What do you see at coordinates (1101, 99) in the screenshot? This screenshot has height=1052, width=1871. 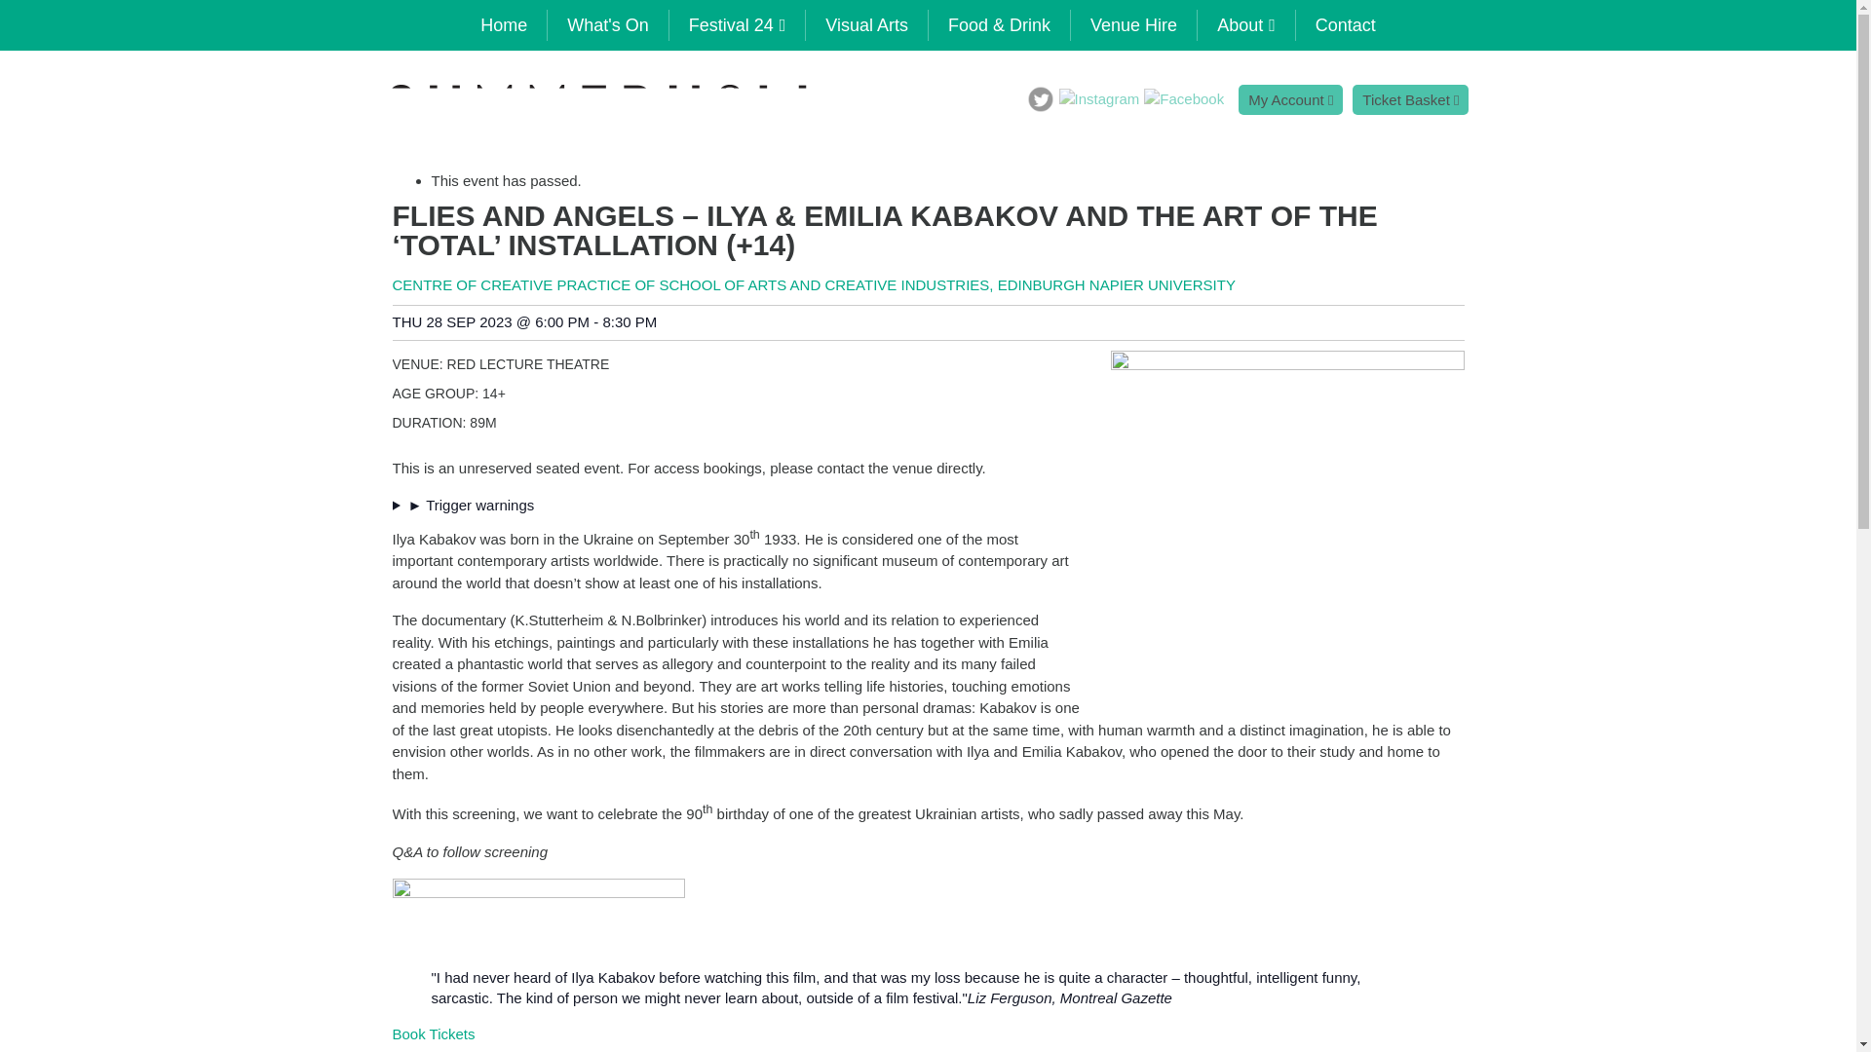 I see `Instagram` at bounding box center [1101, 99].